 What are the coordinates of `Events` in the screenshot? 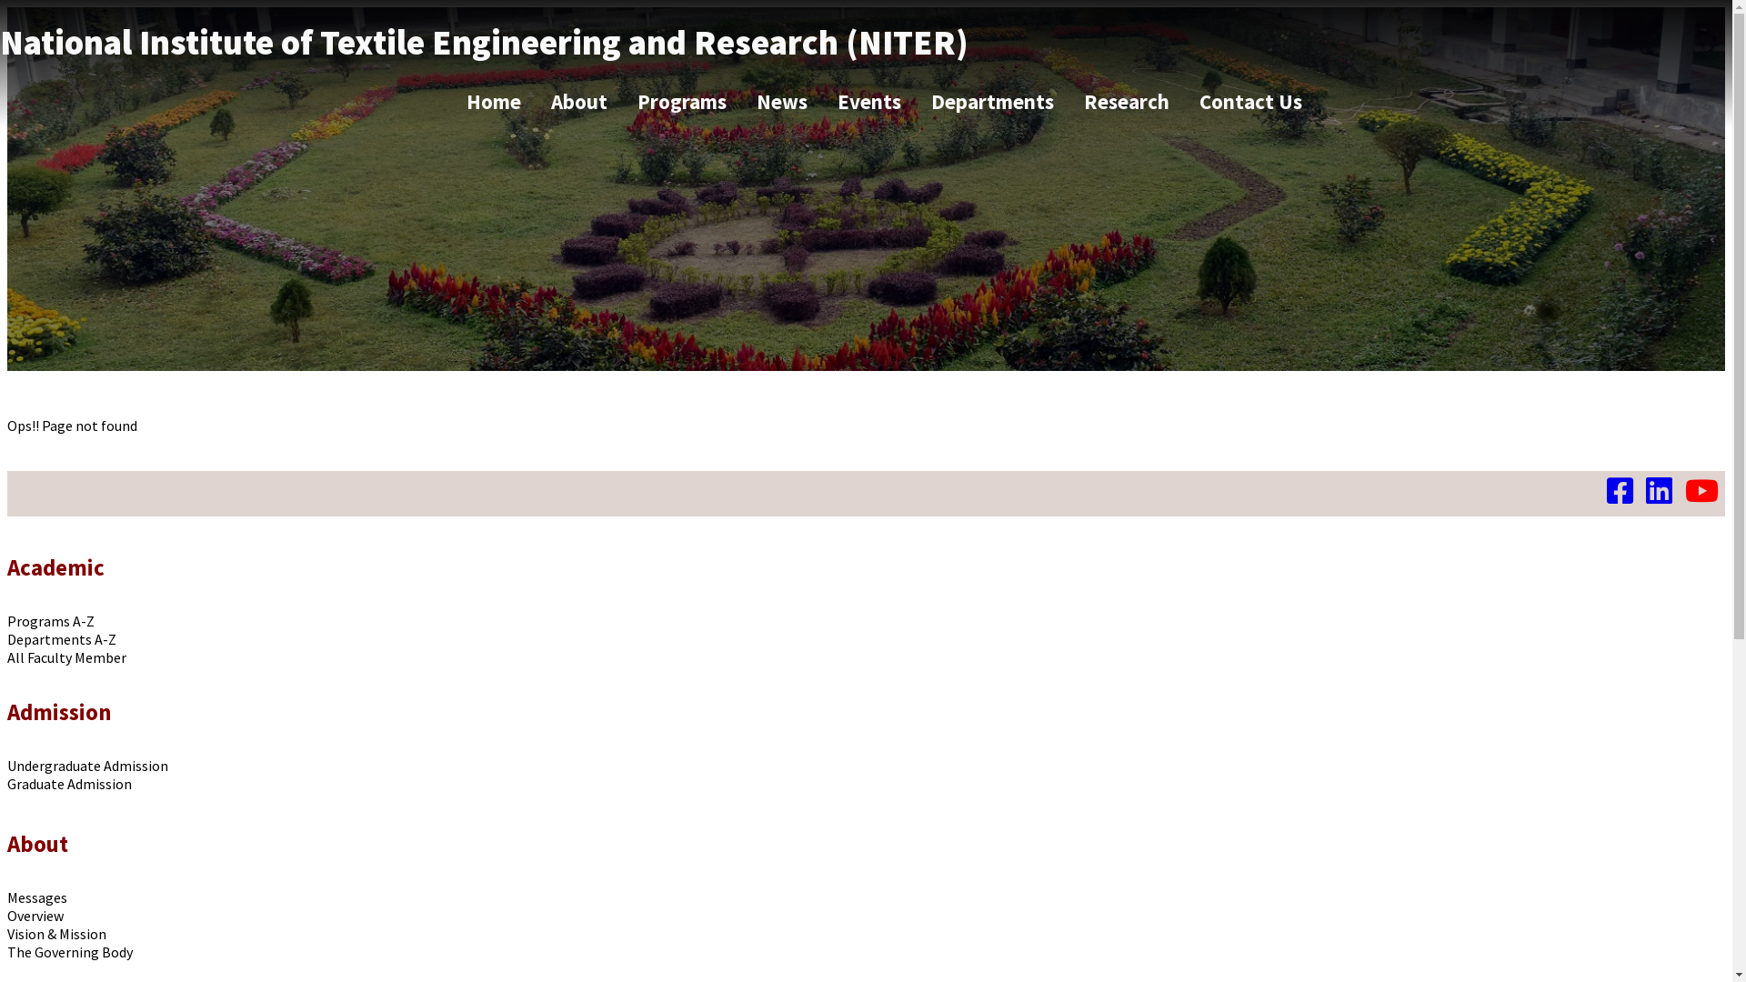 It's located at (869, 102).